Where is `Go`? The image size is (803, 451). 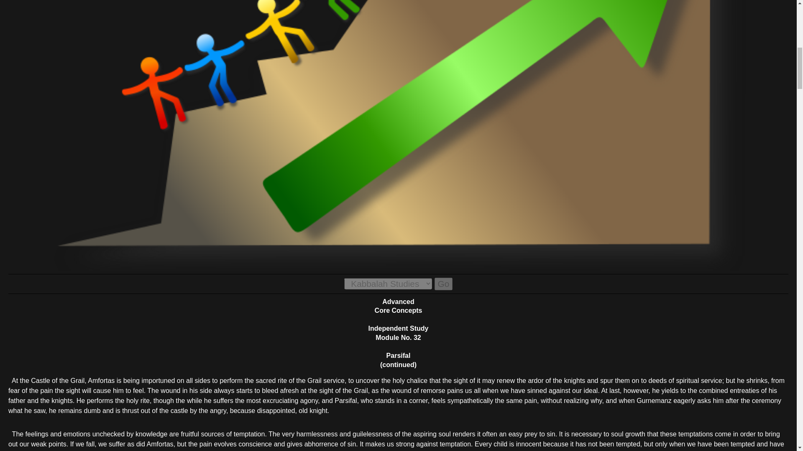 Go is located at coordinates (443, 284).